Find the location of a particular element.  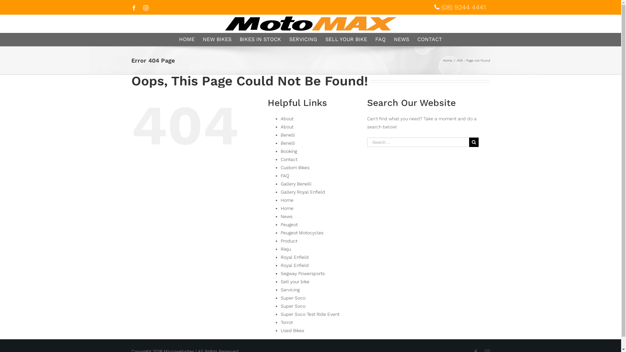

Benelli is located at coordinates (288, 135).